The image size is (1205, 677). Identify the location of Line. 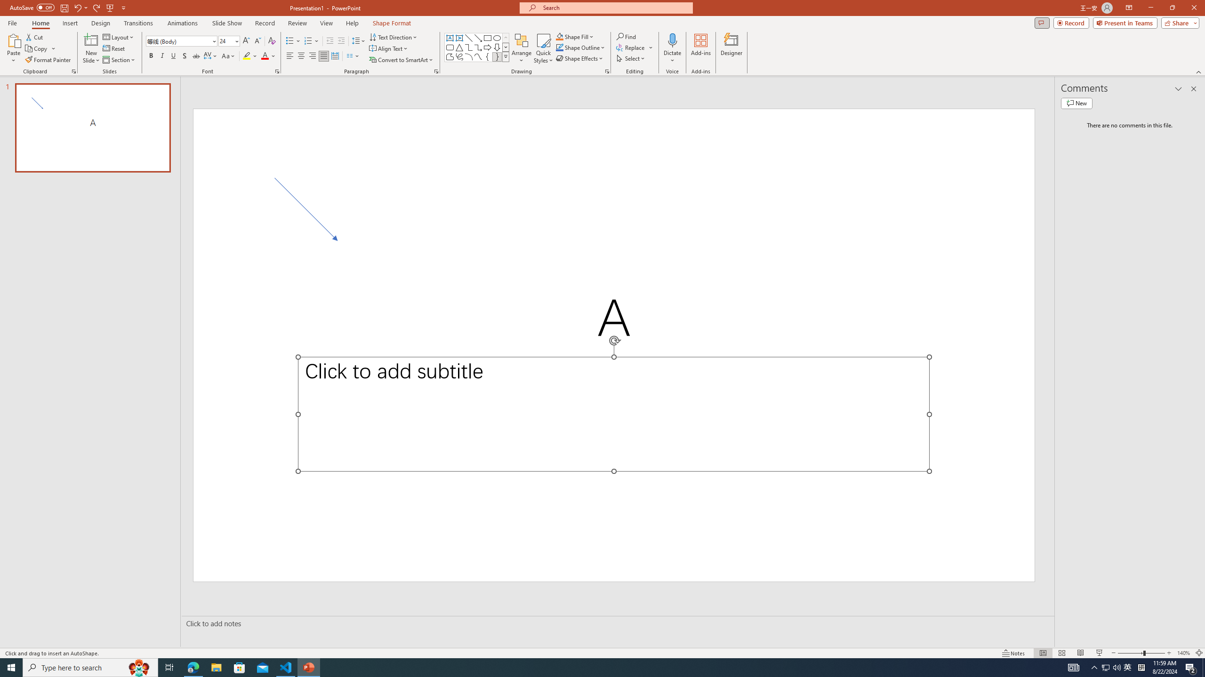
(469, 38).